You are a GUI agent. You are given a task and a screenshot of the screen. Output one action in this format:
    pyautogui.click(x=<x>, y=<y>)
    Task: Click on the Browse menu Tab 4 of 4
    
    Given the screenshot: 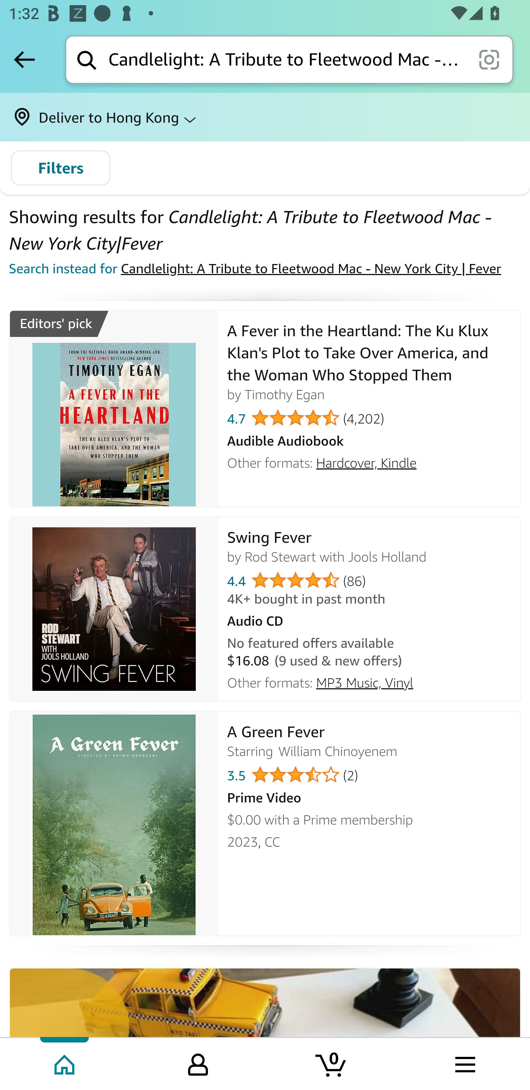 What is the action you would take?
    pyautogui.click(x=464, y=1063)
    